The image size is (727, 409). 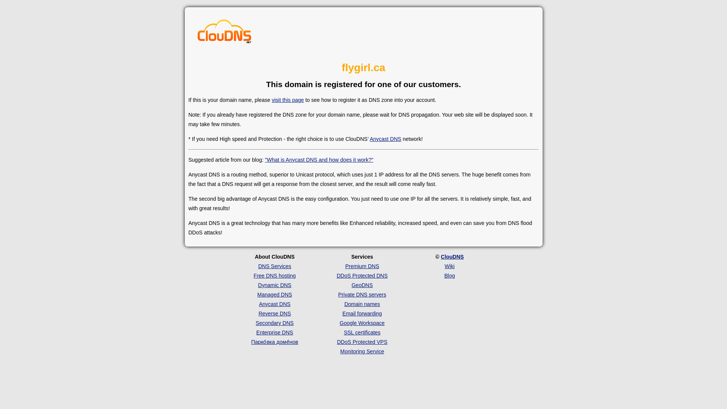 I want to click on "What is Anycast DNS and how does it work?", so click(x=319, y=159).